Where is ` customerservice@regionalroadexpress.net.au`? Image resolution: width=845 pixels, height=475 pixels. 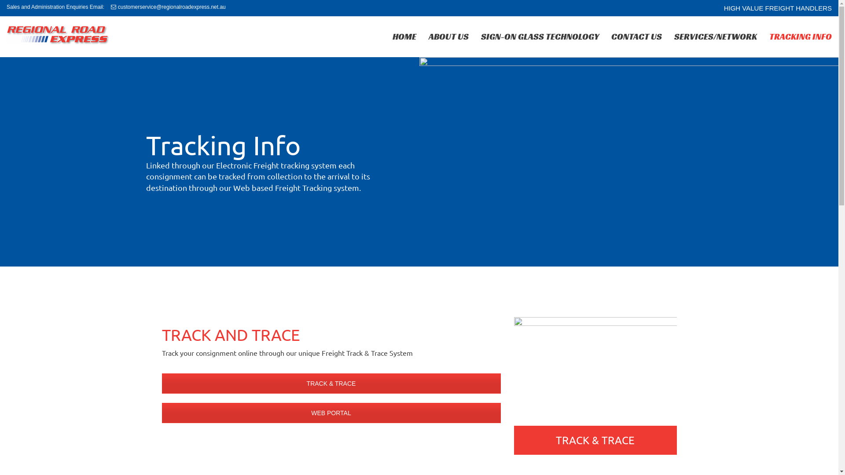
 customerservice@regionalroadexpress.net.au is located at coordinates (168, 7).